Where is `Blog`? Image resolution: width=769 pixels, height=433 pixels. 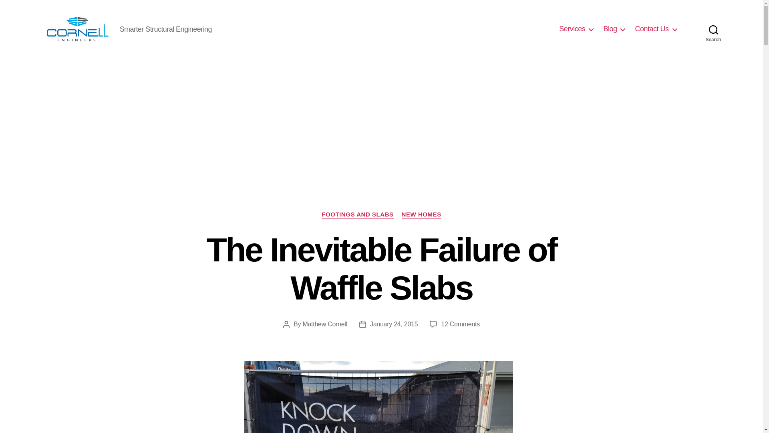 Blog is located at coordinates (614, 29).